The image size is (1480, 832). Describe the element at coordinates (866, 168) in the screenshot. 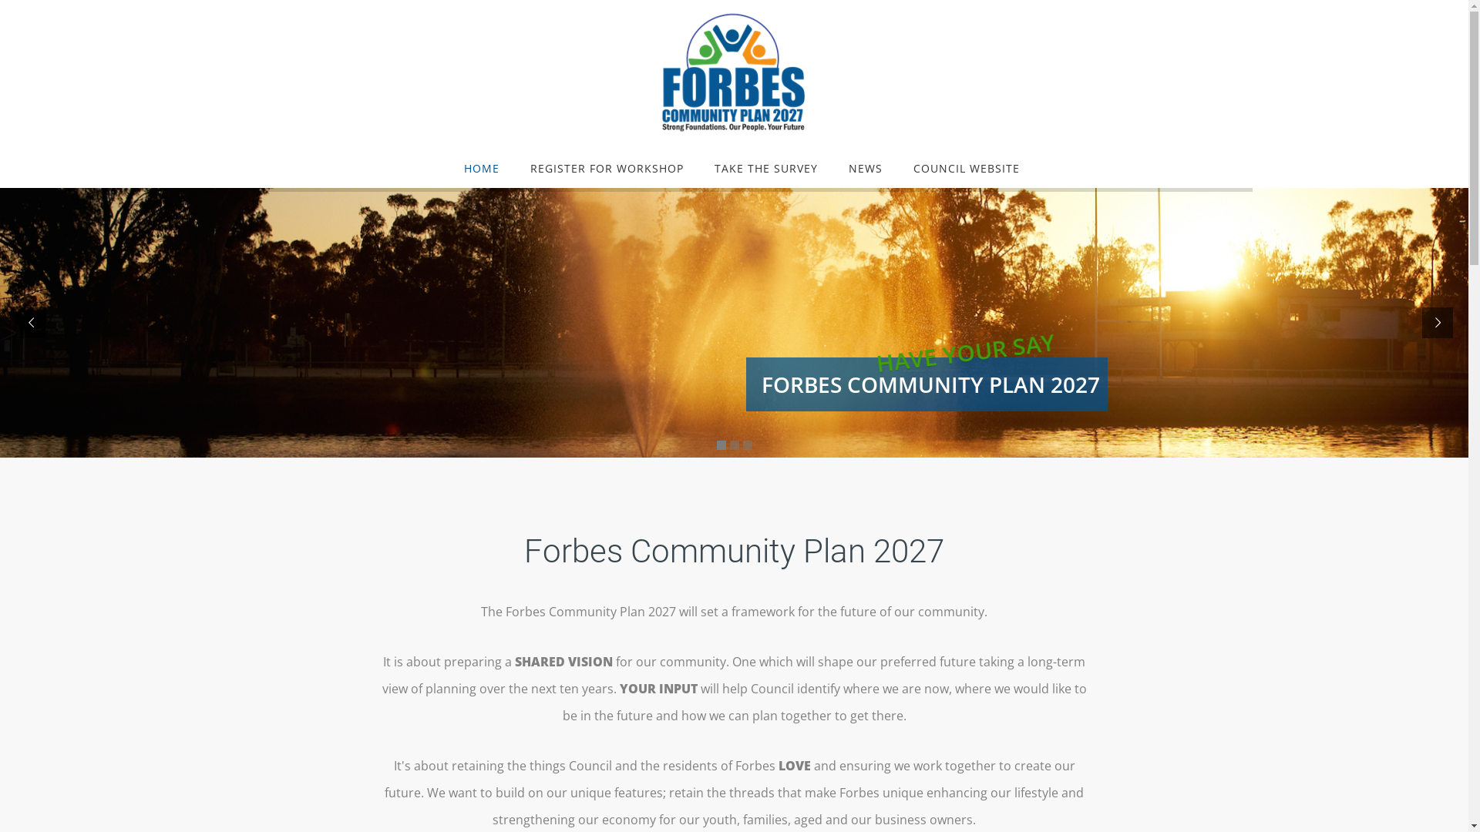

I see `NEWS` at that location.